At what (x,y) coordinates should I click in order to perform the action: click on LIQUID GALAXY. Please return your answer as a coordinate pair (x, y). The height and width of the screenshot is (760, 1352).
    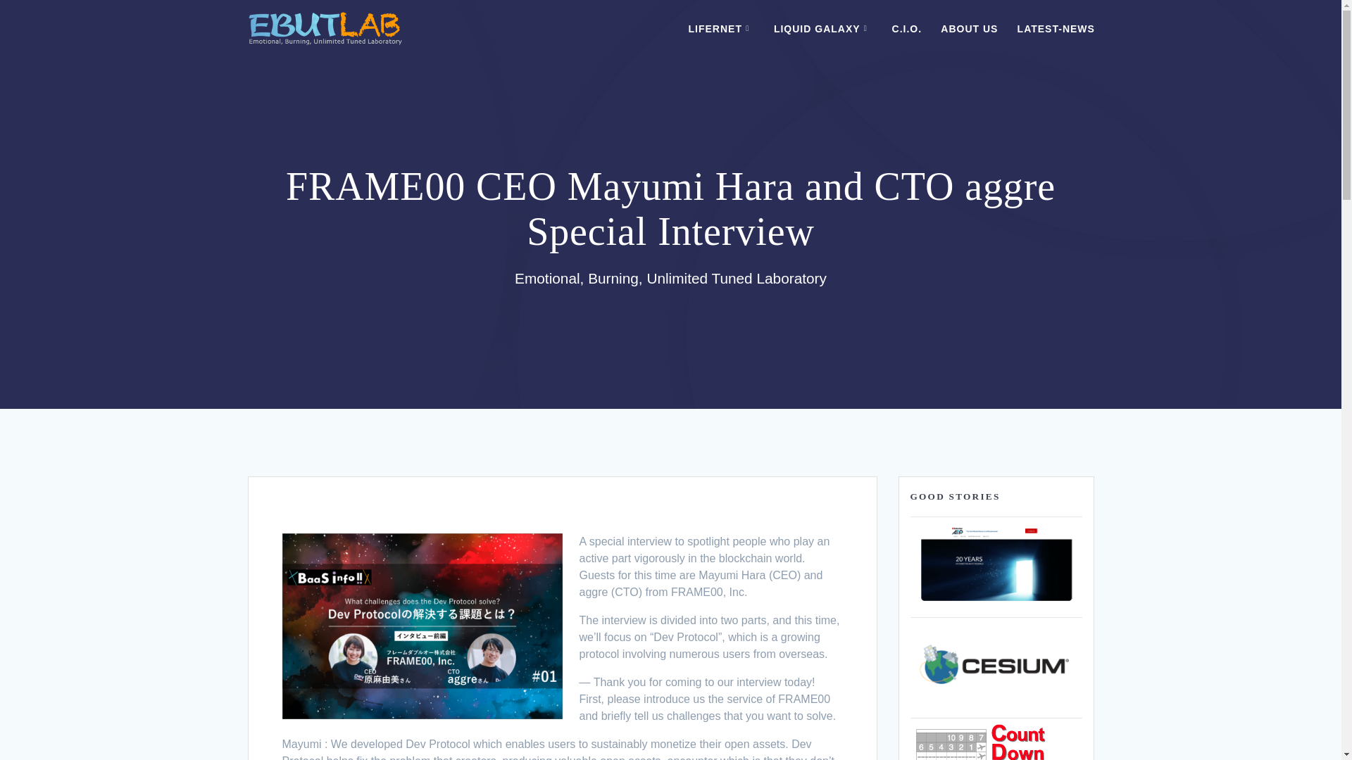
    Looking at the image, I should click on (822, 28).